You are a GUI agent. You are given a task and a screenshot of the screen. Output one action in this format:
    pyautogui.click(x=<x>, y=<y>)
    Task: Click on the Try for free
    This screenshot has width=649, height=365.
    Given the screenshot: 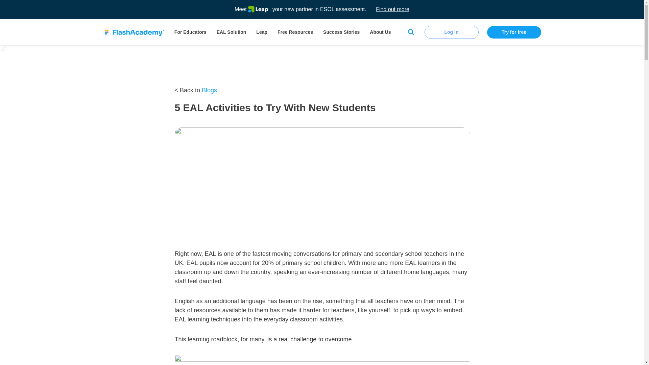 What is the action you would take?
    pyautogui.click(x=514, y=32)
    